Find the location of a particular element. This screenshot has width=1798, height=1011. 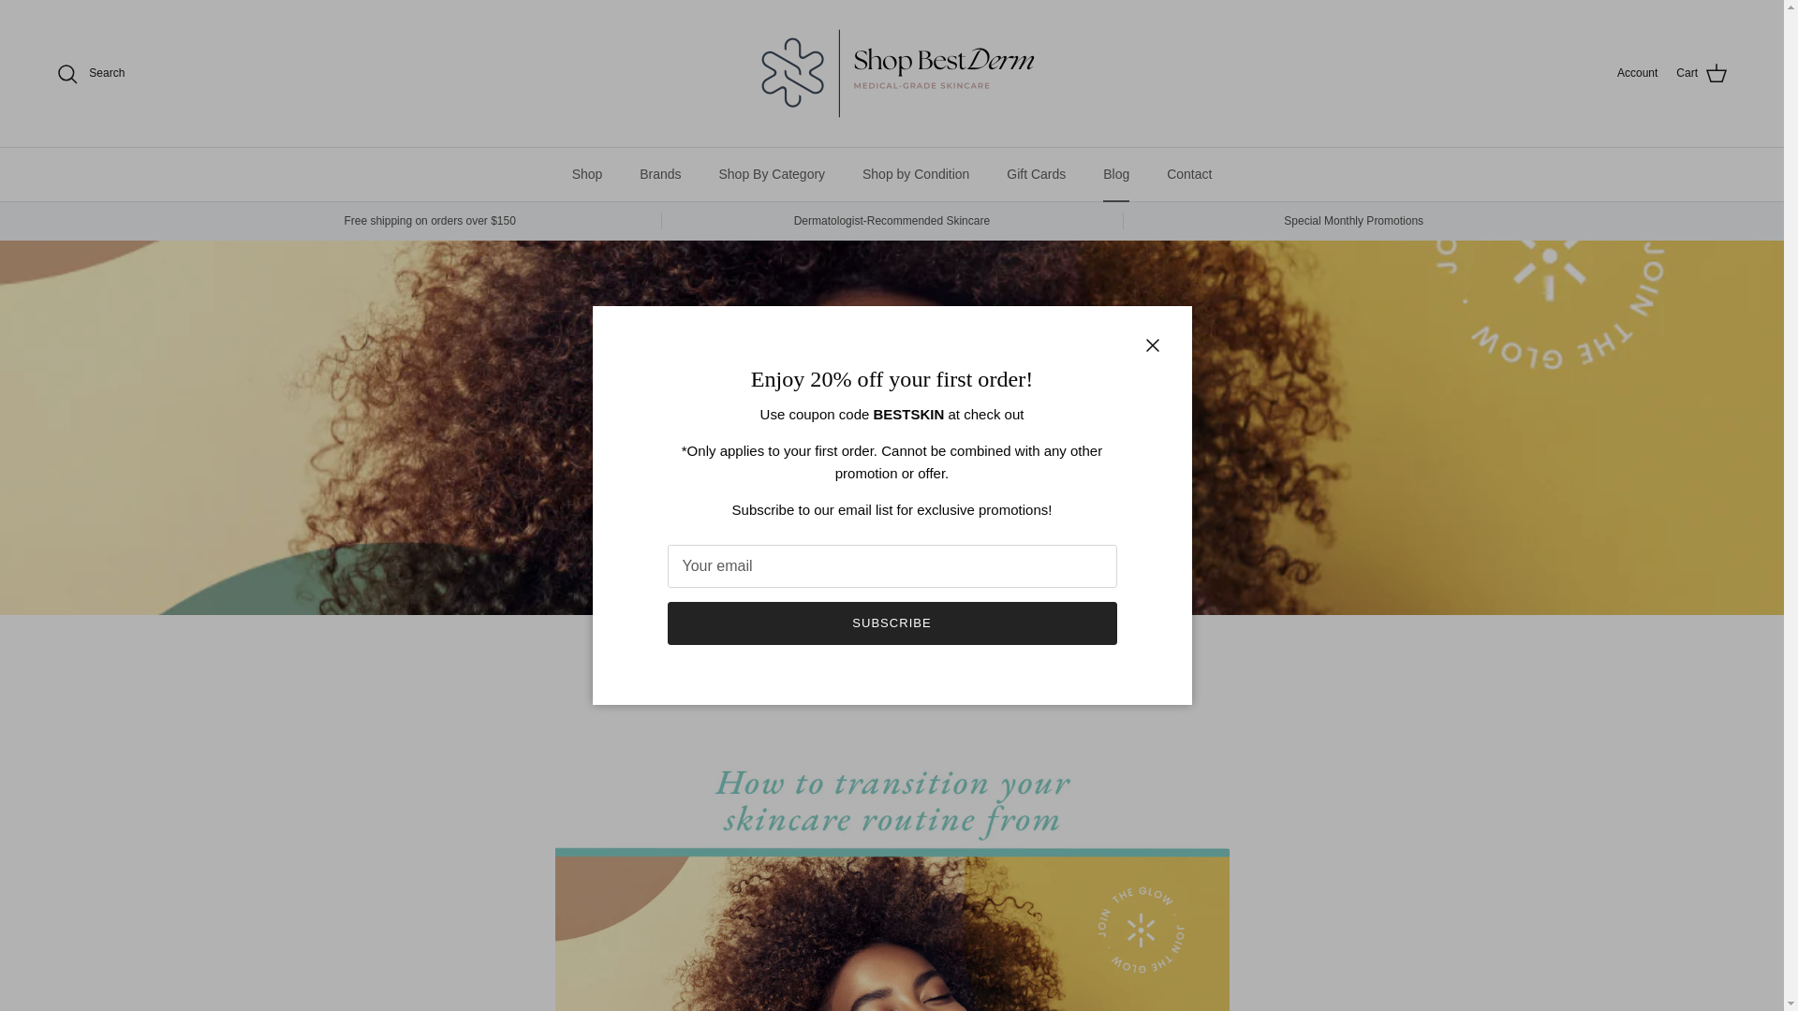

Brands is located at coordinates (659, 174).